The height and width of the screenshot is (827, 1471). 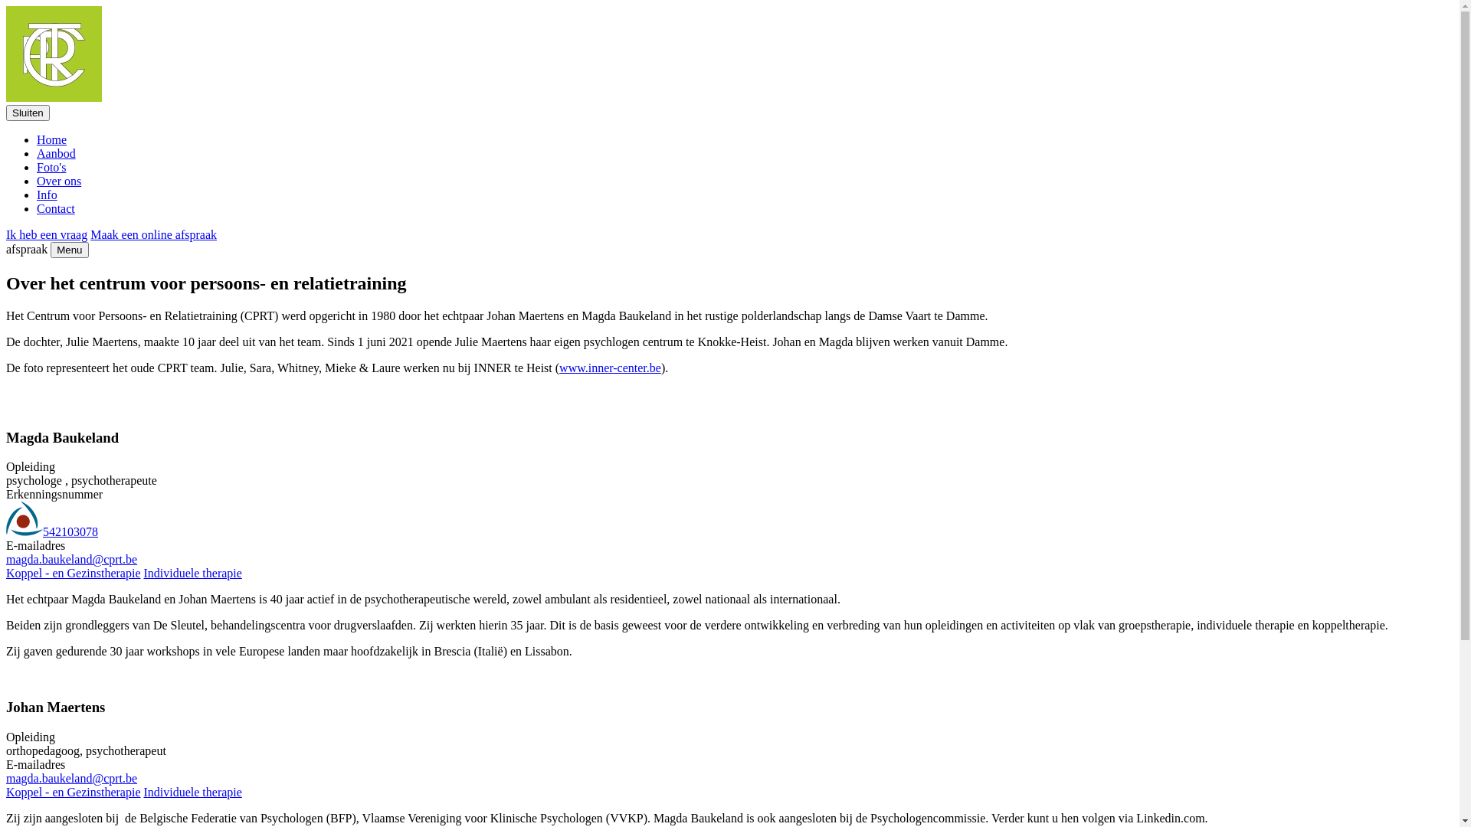 I want to click on Info, so click(x=48, y=194).